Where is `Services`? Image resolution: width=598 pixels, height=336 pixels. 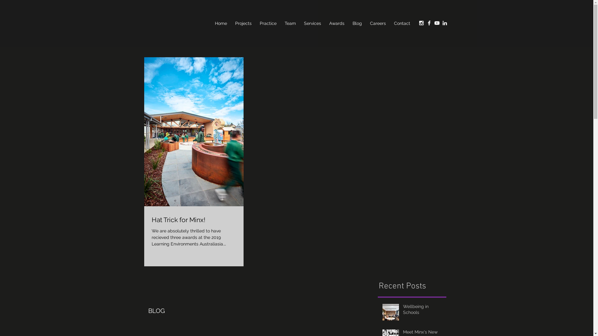
Services is located at coordinates (312, 24).